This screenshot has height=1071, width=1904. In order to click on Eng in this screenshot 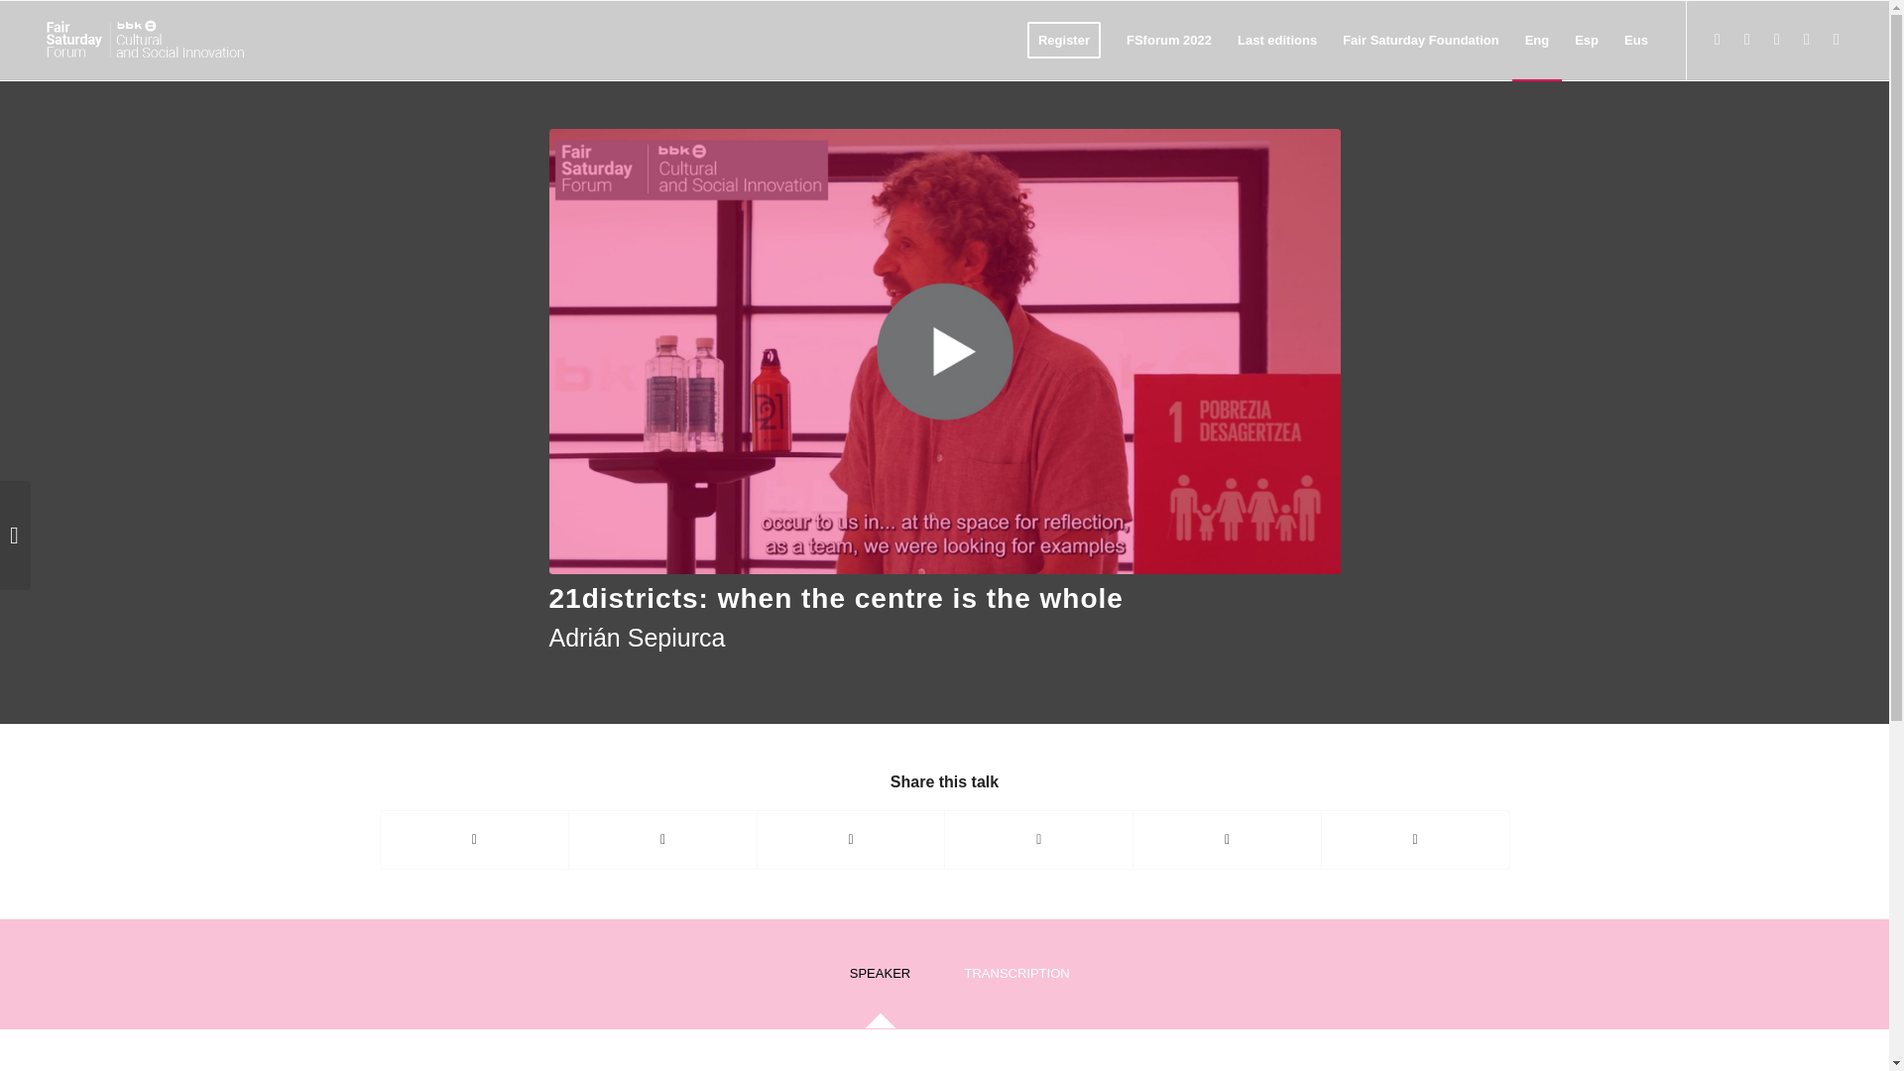, I will do `click(1537, 41)`.